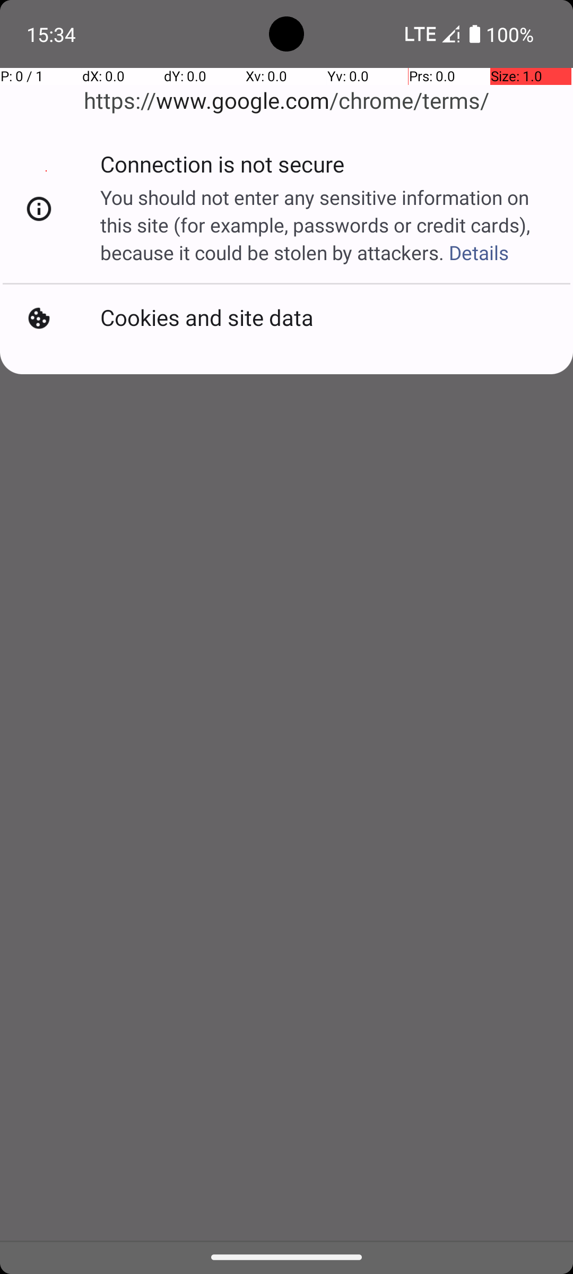 The height and width of the screenshot is (1274, 573). I want to click on You should not enter any sensitive information on this site (for example, passwords or credit cards), because it could be stolen by attackers. Details, so click(324, 225).